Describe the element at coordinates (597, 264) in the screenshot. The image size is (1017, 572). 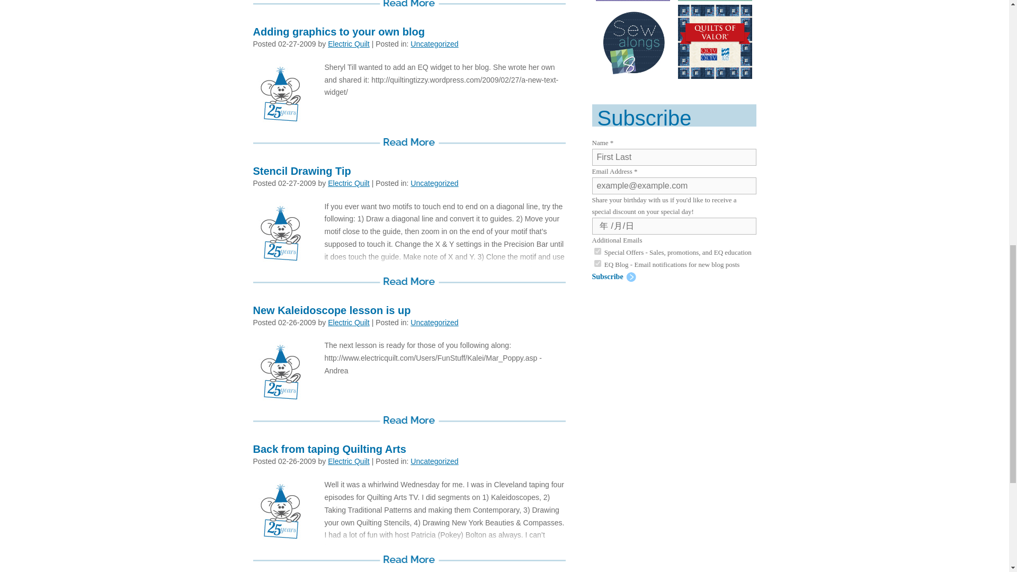
I see `true` at that location.